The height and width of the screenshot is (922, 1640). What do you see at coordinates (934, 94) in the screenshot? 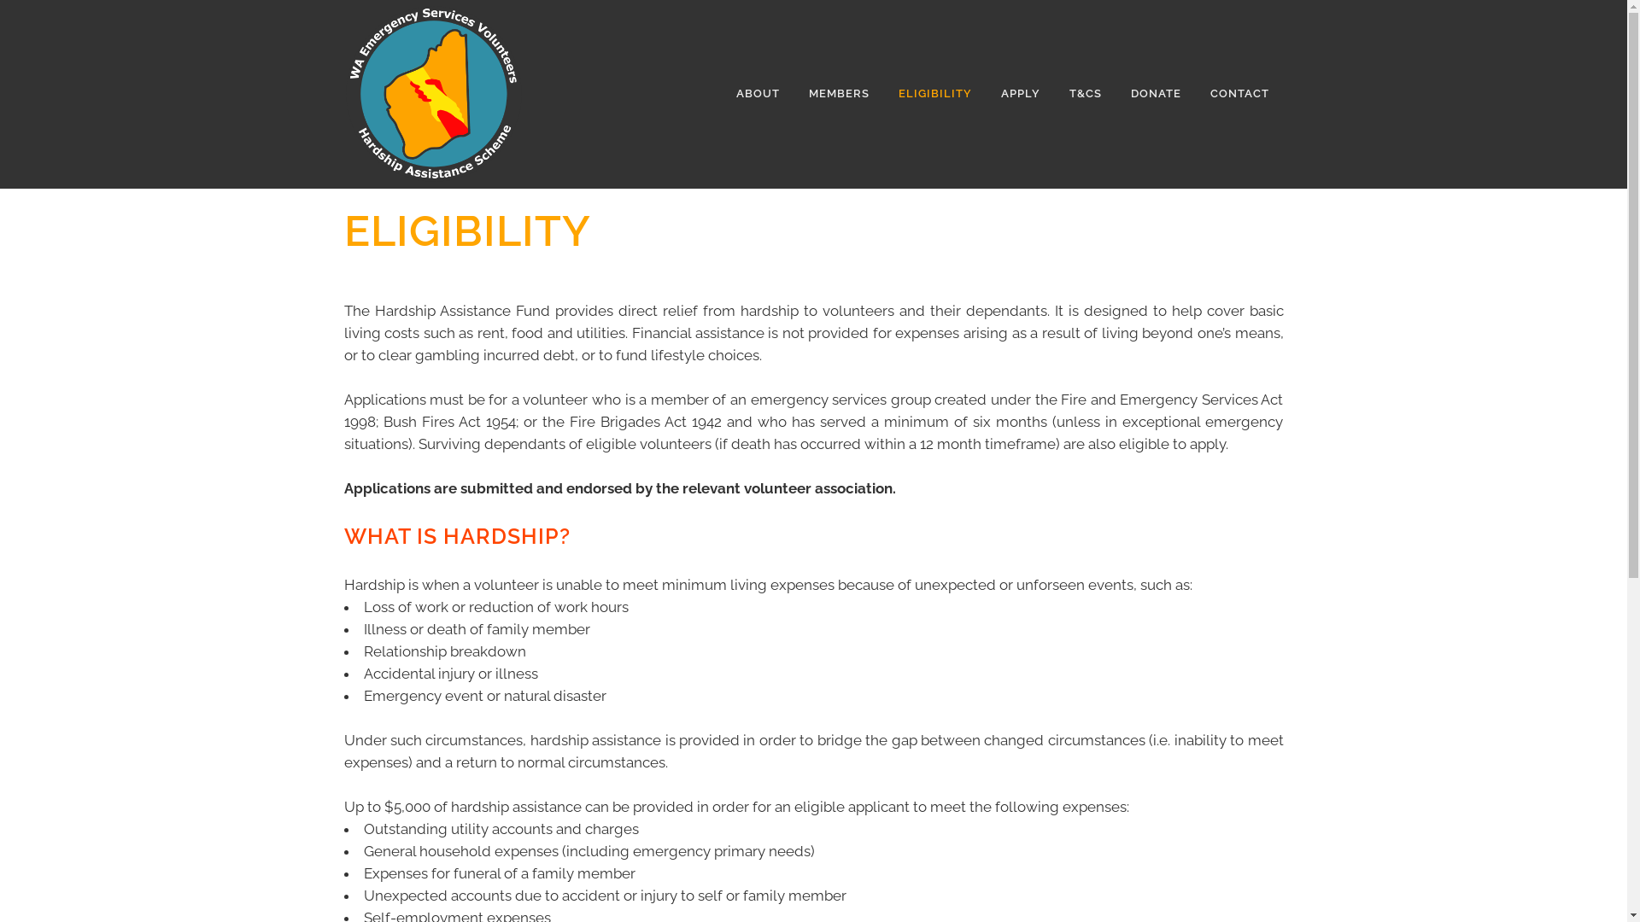
I see `ELIGIBILITY` at bounding box center [934, 94].